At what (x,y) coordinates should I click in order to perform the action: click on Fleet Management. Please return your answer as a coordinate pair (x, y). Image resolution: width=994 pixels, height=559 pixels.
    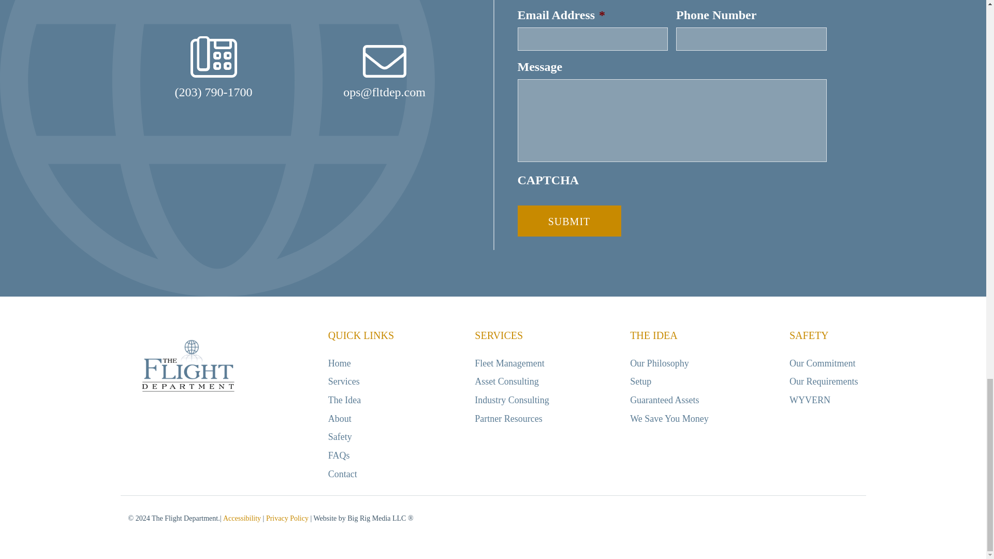
    Looking at the image, I should click on (509, 363).